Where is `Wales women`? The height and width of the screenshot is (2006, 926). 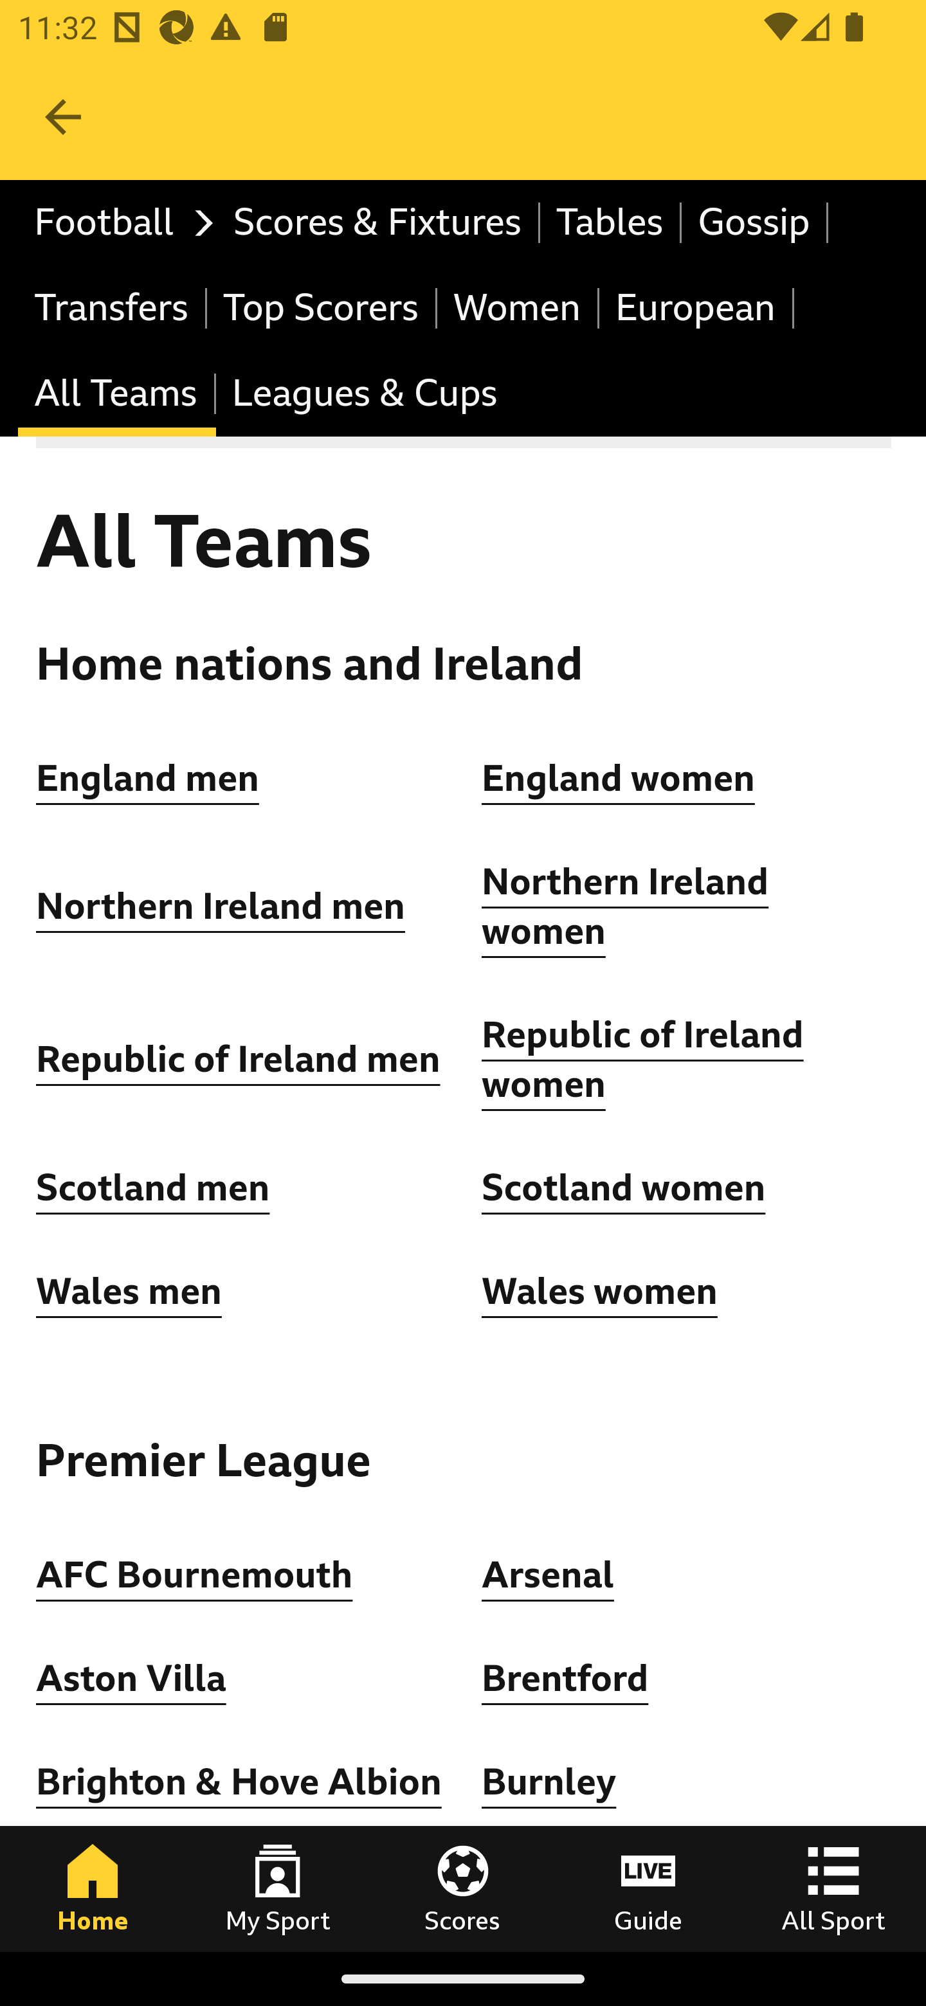 Wales women is located at coordinates (599, 1291).